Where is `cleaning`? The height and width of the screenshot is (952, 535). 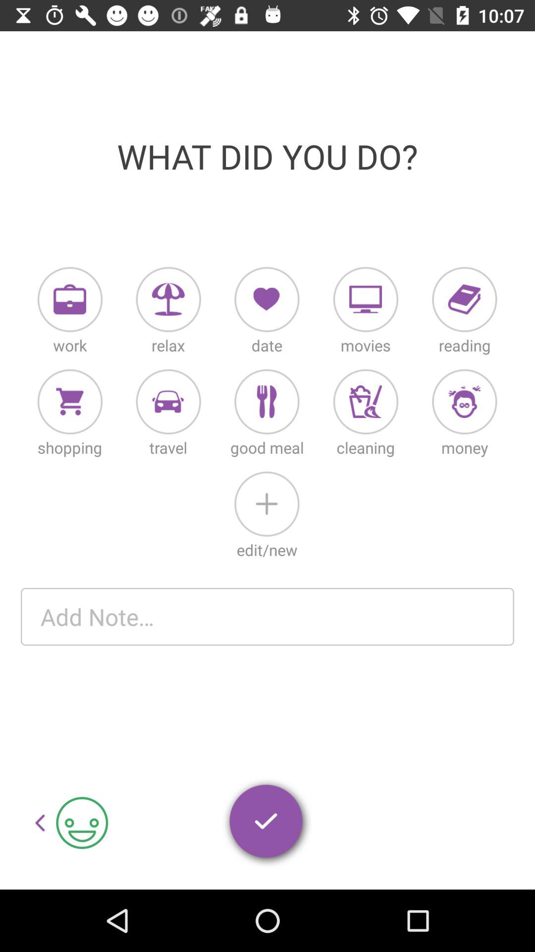 cleaning is located at coordinates (366, 402).